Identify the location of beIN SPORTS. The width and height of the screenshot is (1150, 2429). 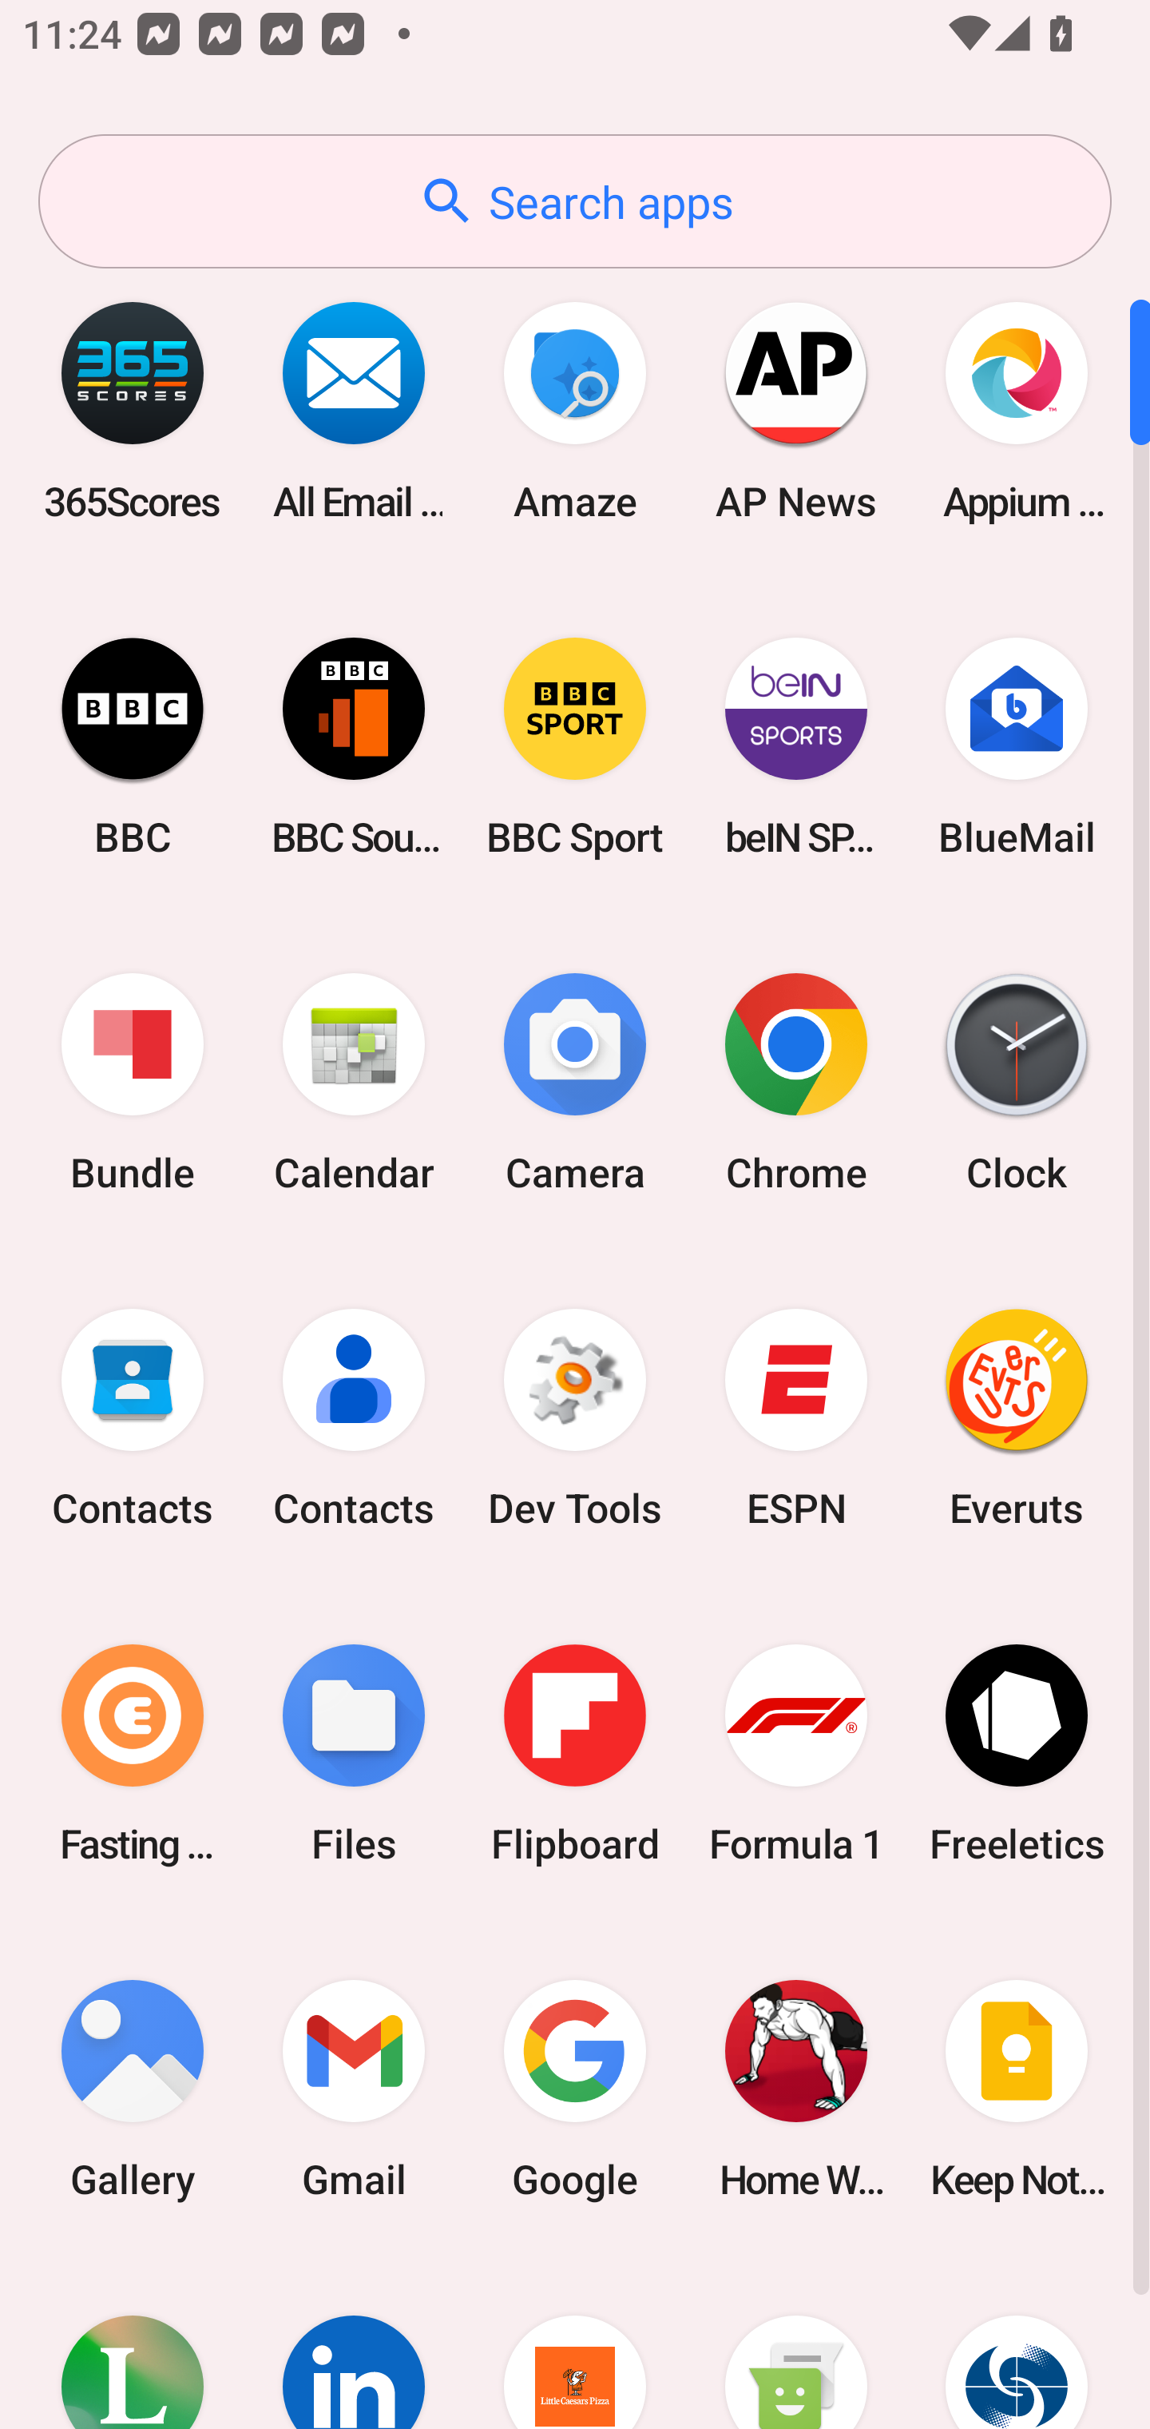
(795, 746).